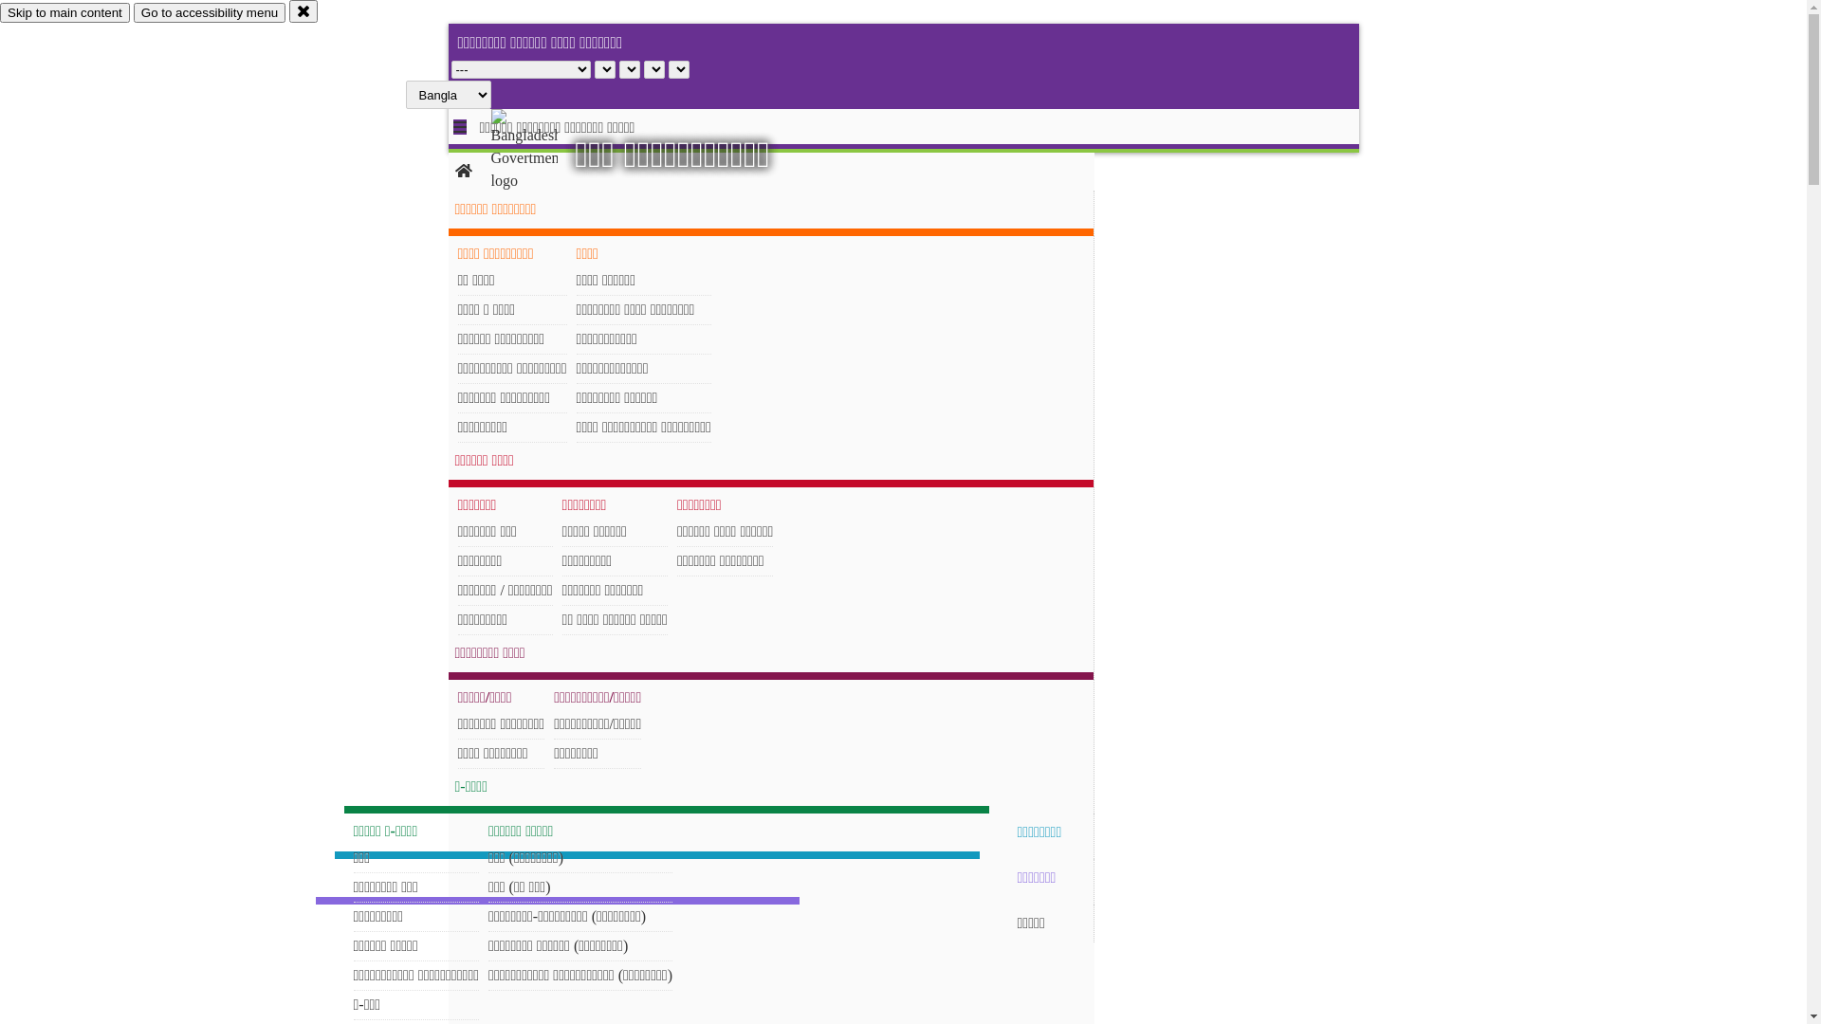 This screenshot has width=1821, height=1024. What do you see at coordinates (64, 13) in the screenshot?
I see `Skip to main content` at bounding box center [64, 13].